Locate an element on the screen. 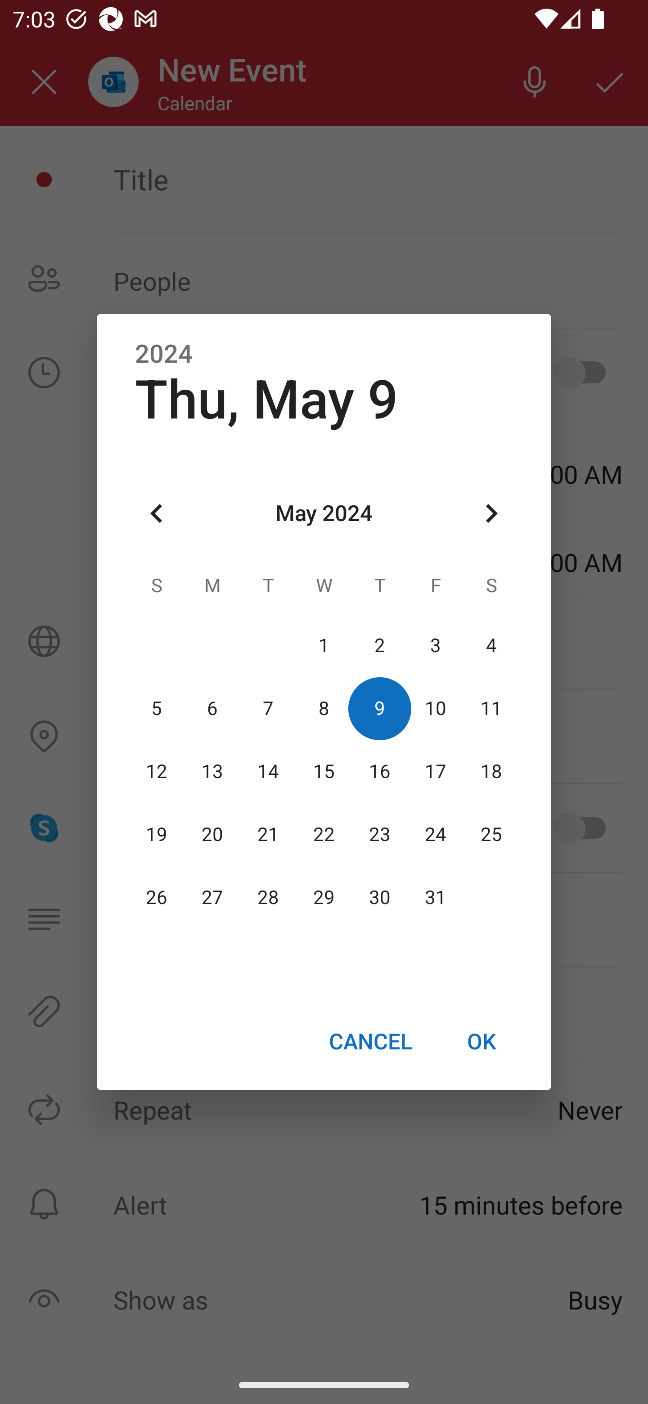 The width and height of the screenshot is (648, 1404). 22 22 May 2024 is located at coordinates (324, 834).